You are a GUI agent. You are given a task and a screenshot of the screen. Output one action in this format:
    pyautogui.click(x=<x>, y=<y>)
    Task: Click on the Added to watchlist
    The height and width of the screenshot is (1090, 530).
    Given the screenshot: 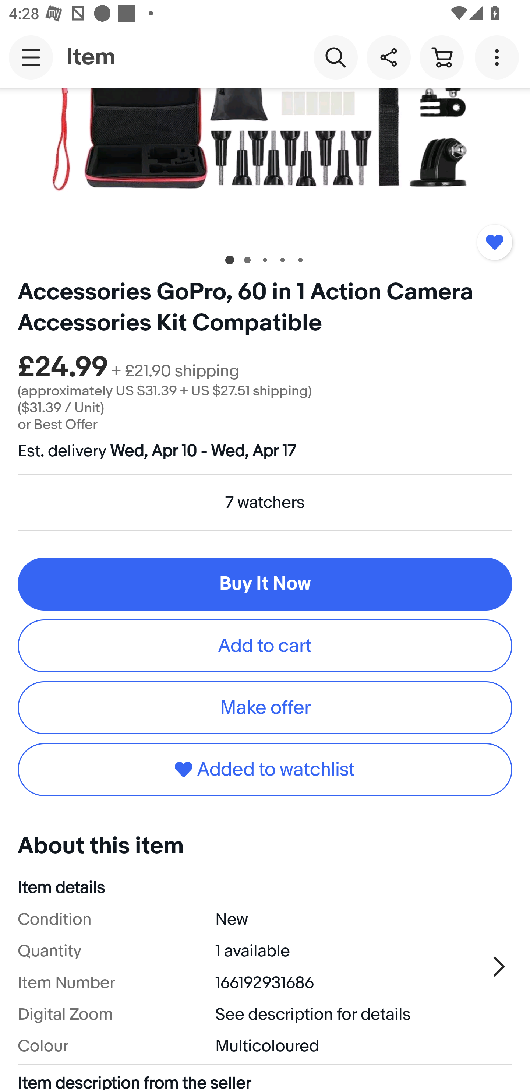 What is the action you would take?
    pyautogui.click(x=494, y=242)
    